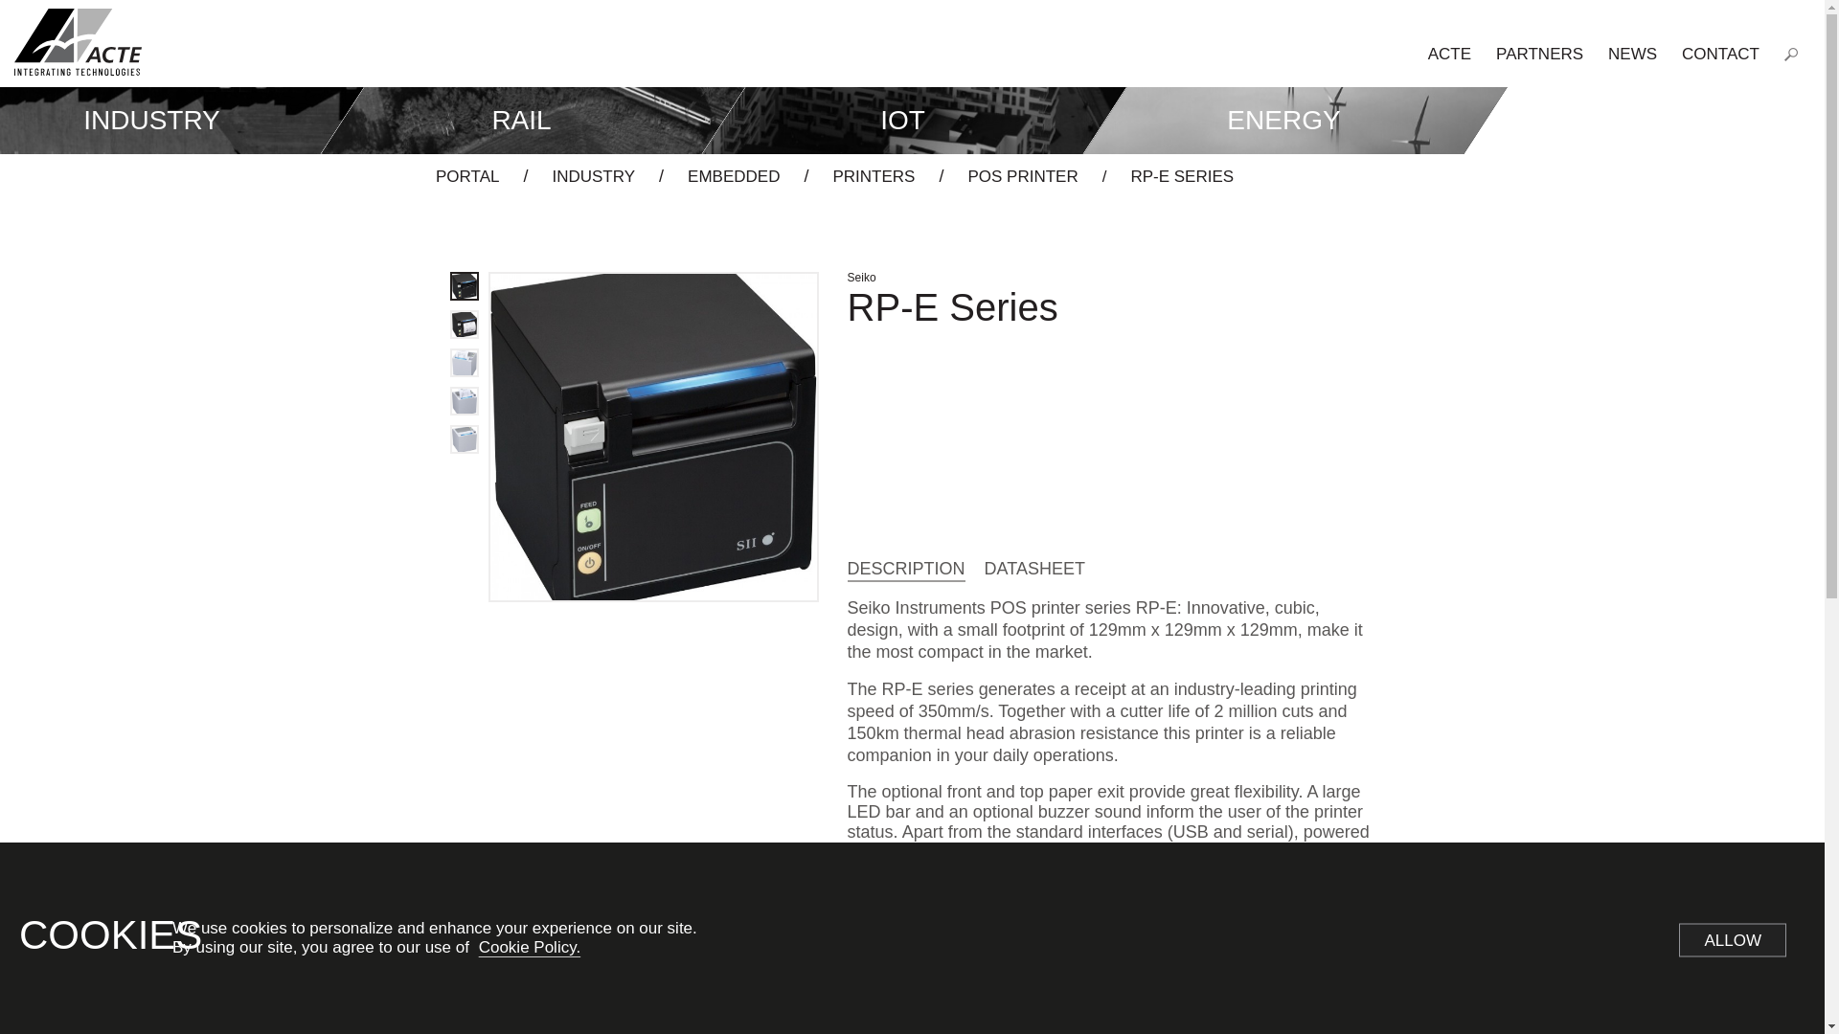 The height and width of the screenshot is (1034, 1839). What do you see at coordinates (1632, 54) in the screenshot?
I see `NEWS` at bounding box center [1632, 54].